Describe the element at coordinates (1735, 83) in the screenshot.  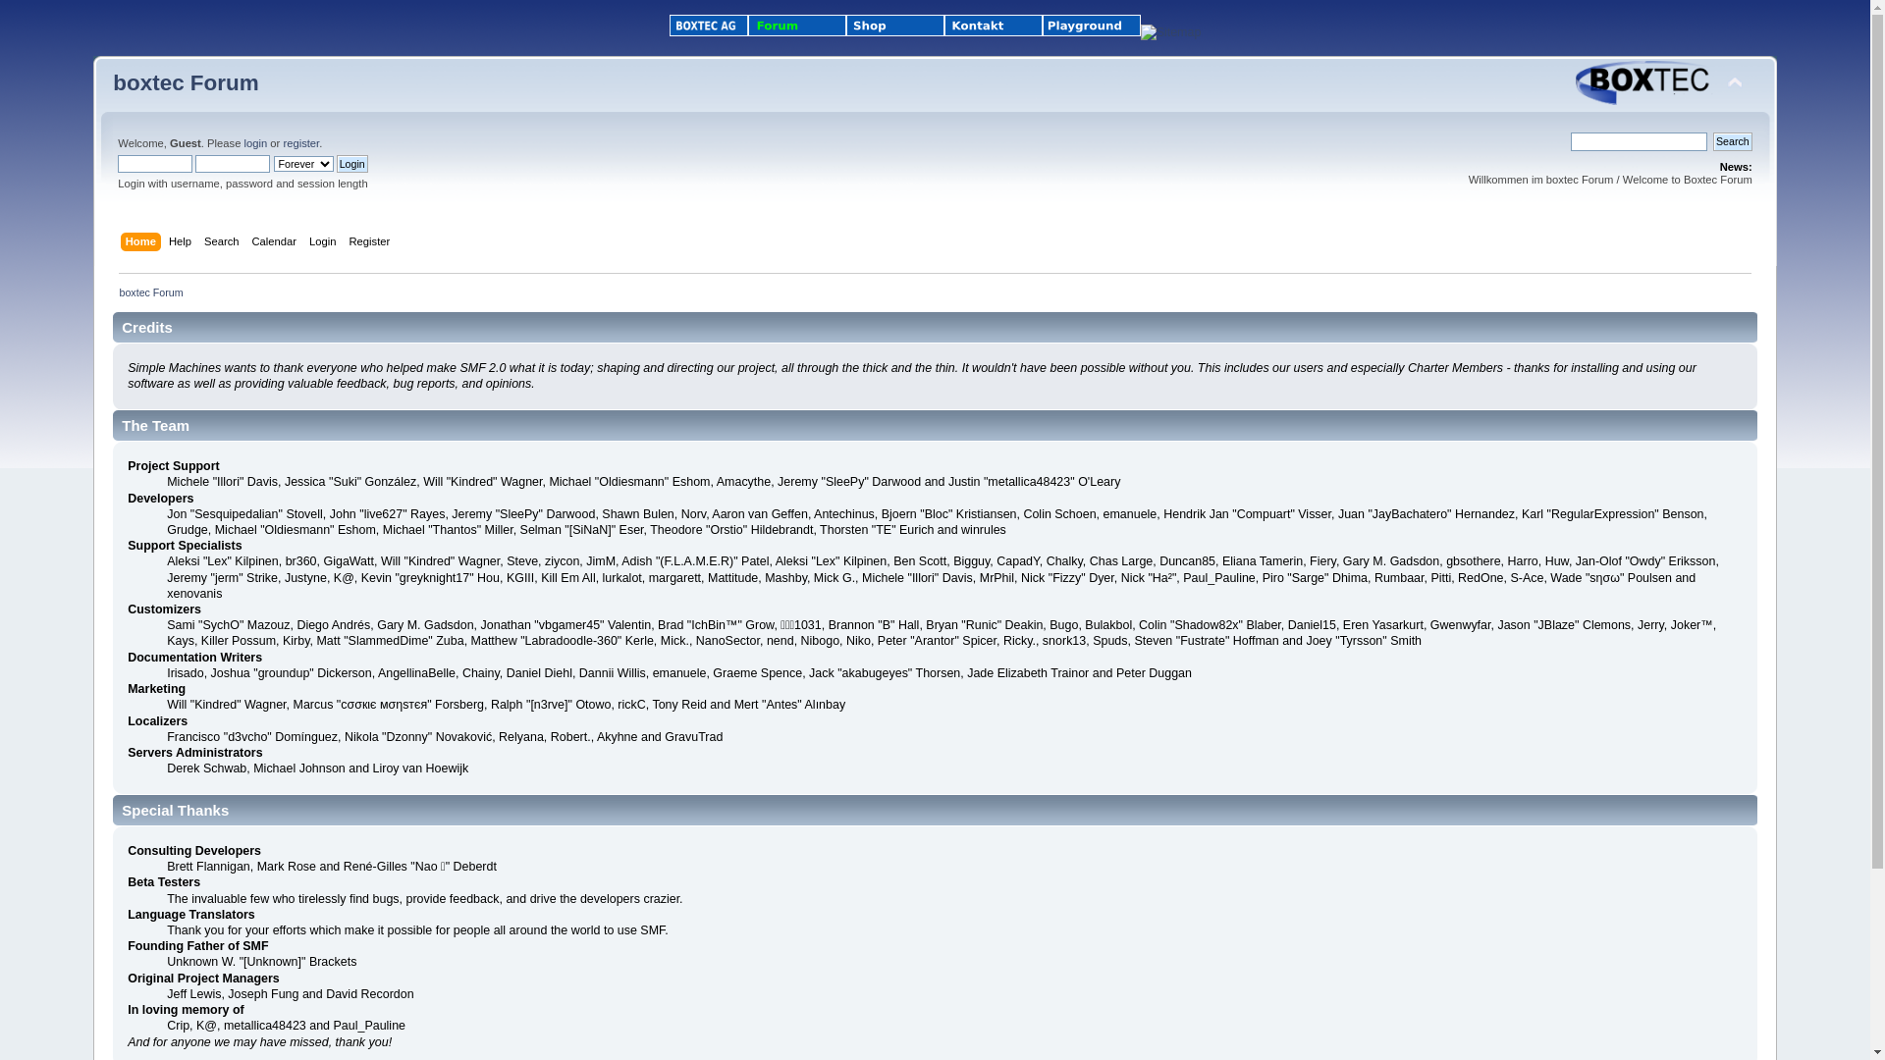
I see `Shrink or expand the header.` at that location.